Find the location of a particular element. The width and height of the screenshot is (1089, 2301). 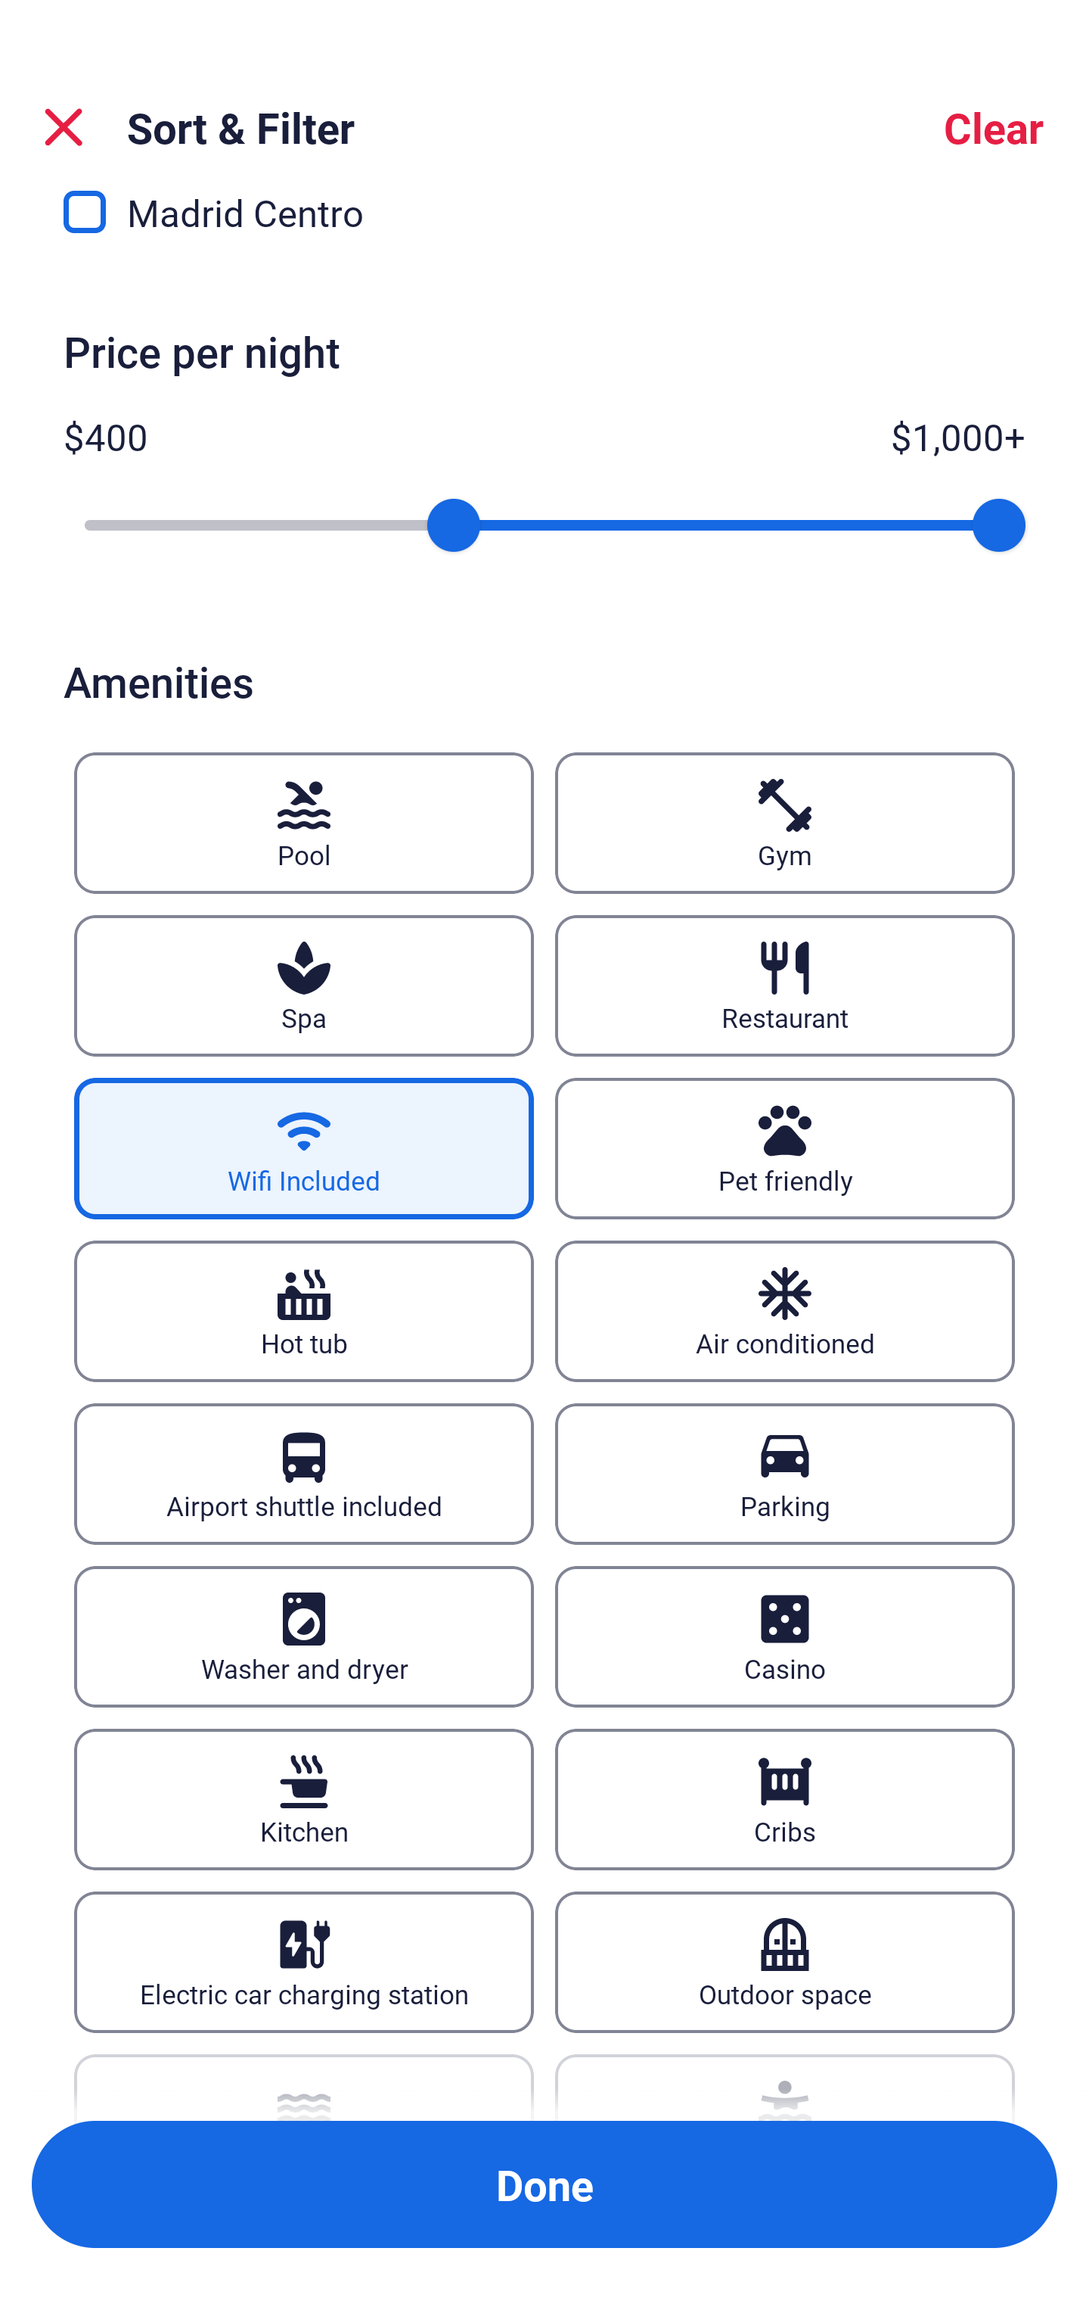

Apply and close Sort and Filter Done is located at coordinates (544, 2184).